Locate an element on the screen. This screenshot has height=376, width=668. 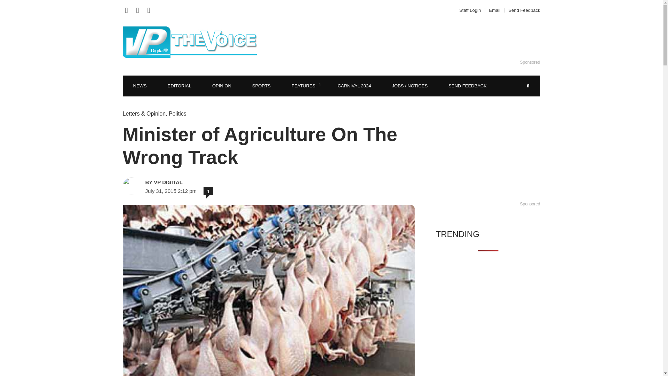
NEWS is located at coordinates (140, 86).